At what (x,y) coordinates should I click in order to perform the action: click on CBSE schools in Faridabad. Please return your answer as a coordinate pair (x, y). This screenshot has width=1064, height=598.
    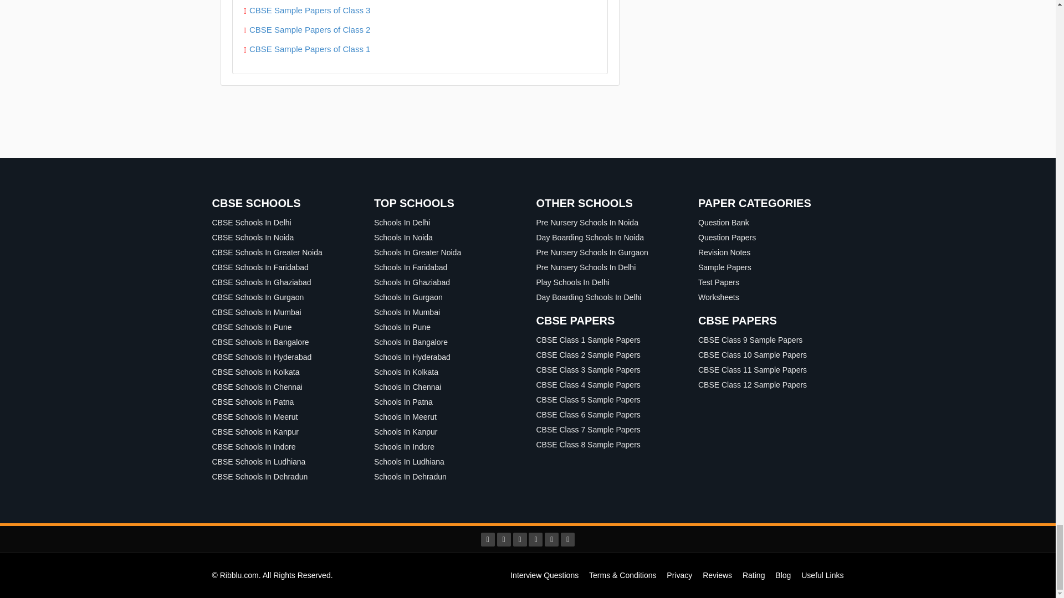
    Looking at the image, I should click on (260, 267).